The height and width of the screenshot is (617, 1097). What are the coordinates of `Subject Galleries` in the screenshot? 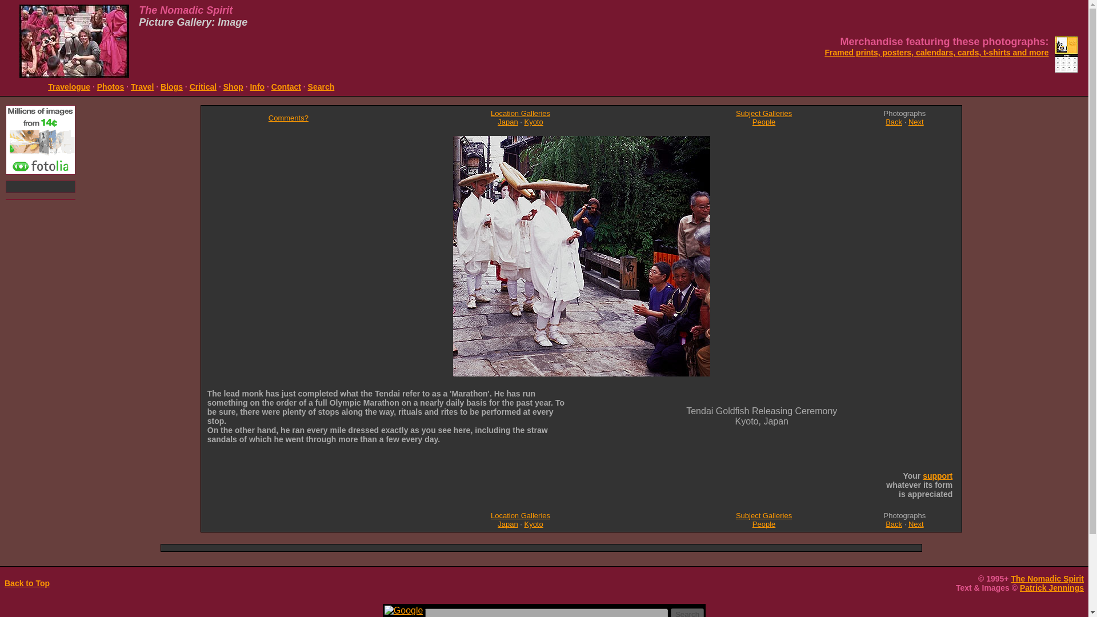 It's located at (764, 113).